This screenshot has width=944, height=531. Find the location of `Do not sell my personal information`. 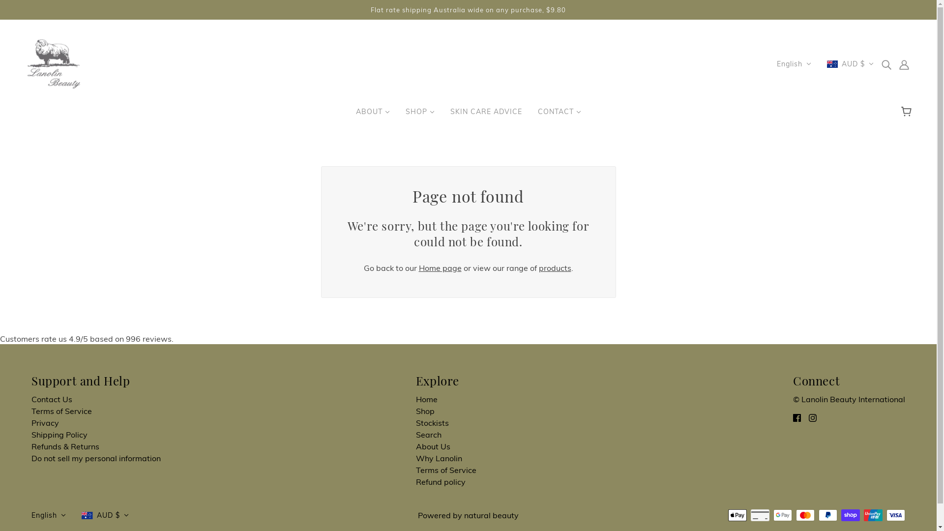

Do not sell my personal information is located at coordinates (96, 458).